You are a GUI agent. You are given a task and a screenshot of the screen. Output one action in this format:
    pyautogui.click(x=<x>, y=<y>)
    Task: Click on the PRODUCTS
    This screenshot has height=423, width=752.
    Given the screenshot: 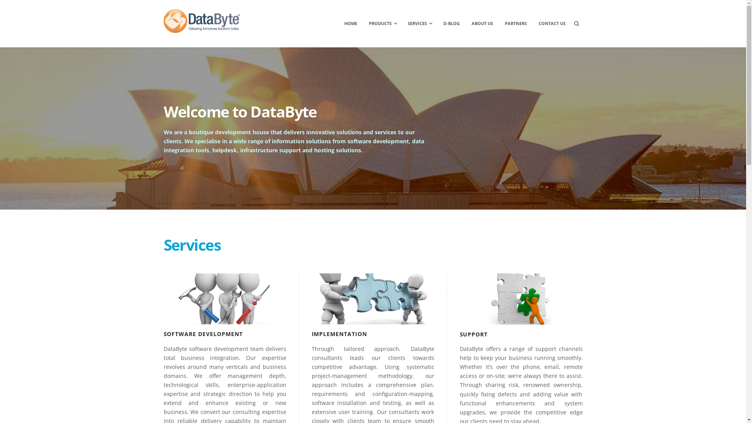 What is the action you would take?
    pyautogui.click(x=382, y=23)
    